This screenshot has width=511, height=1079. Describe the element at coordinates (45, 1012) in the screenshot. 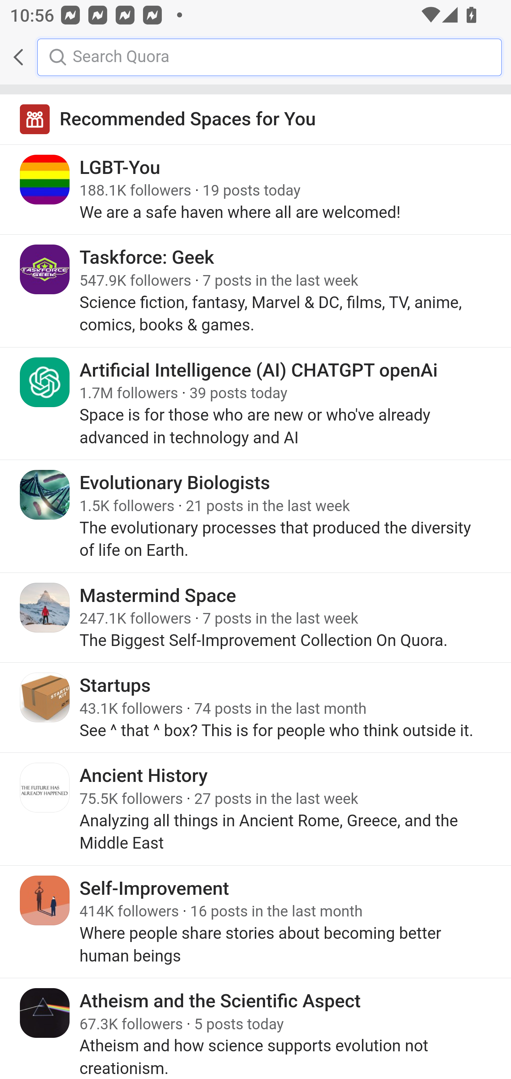

I see `Icon for Atheism and the Scientific Aspect` at that location.